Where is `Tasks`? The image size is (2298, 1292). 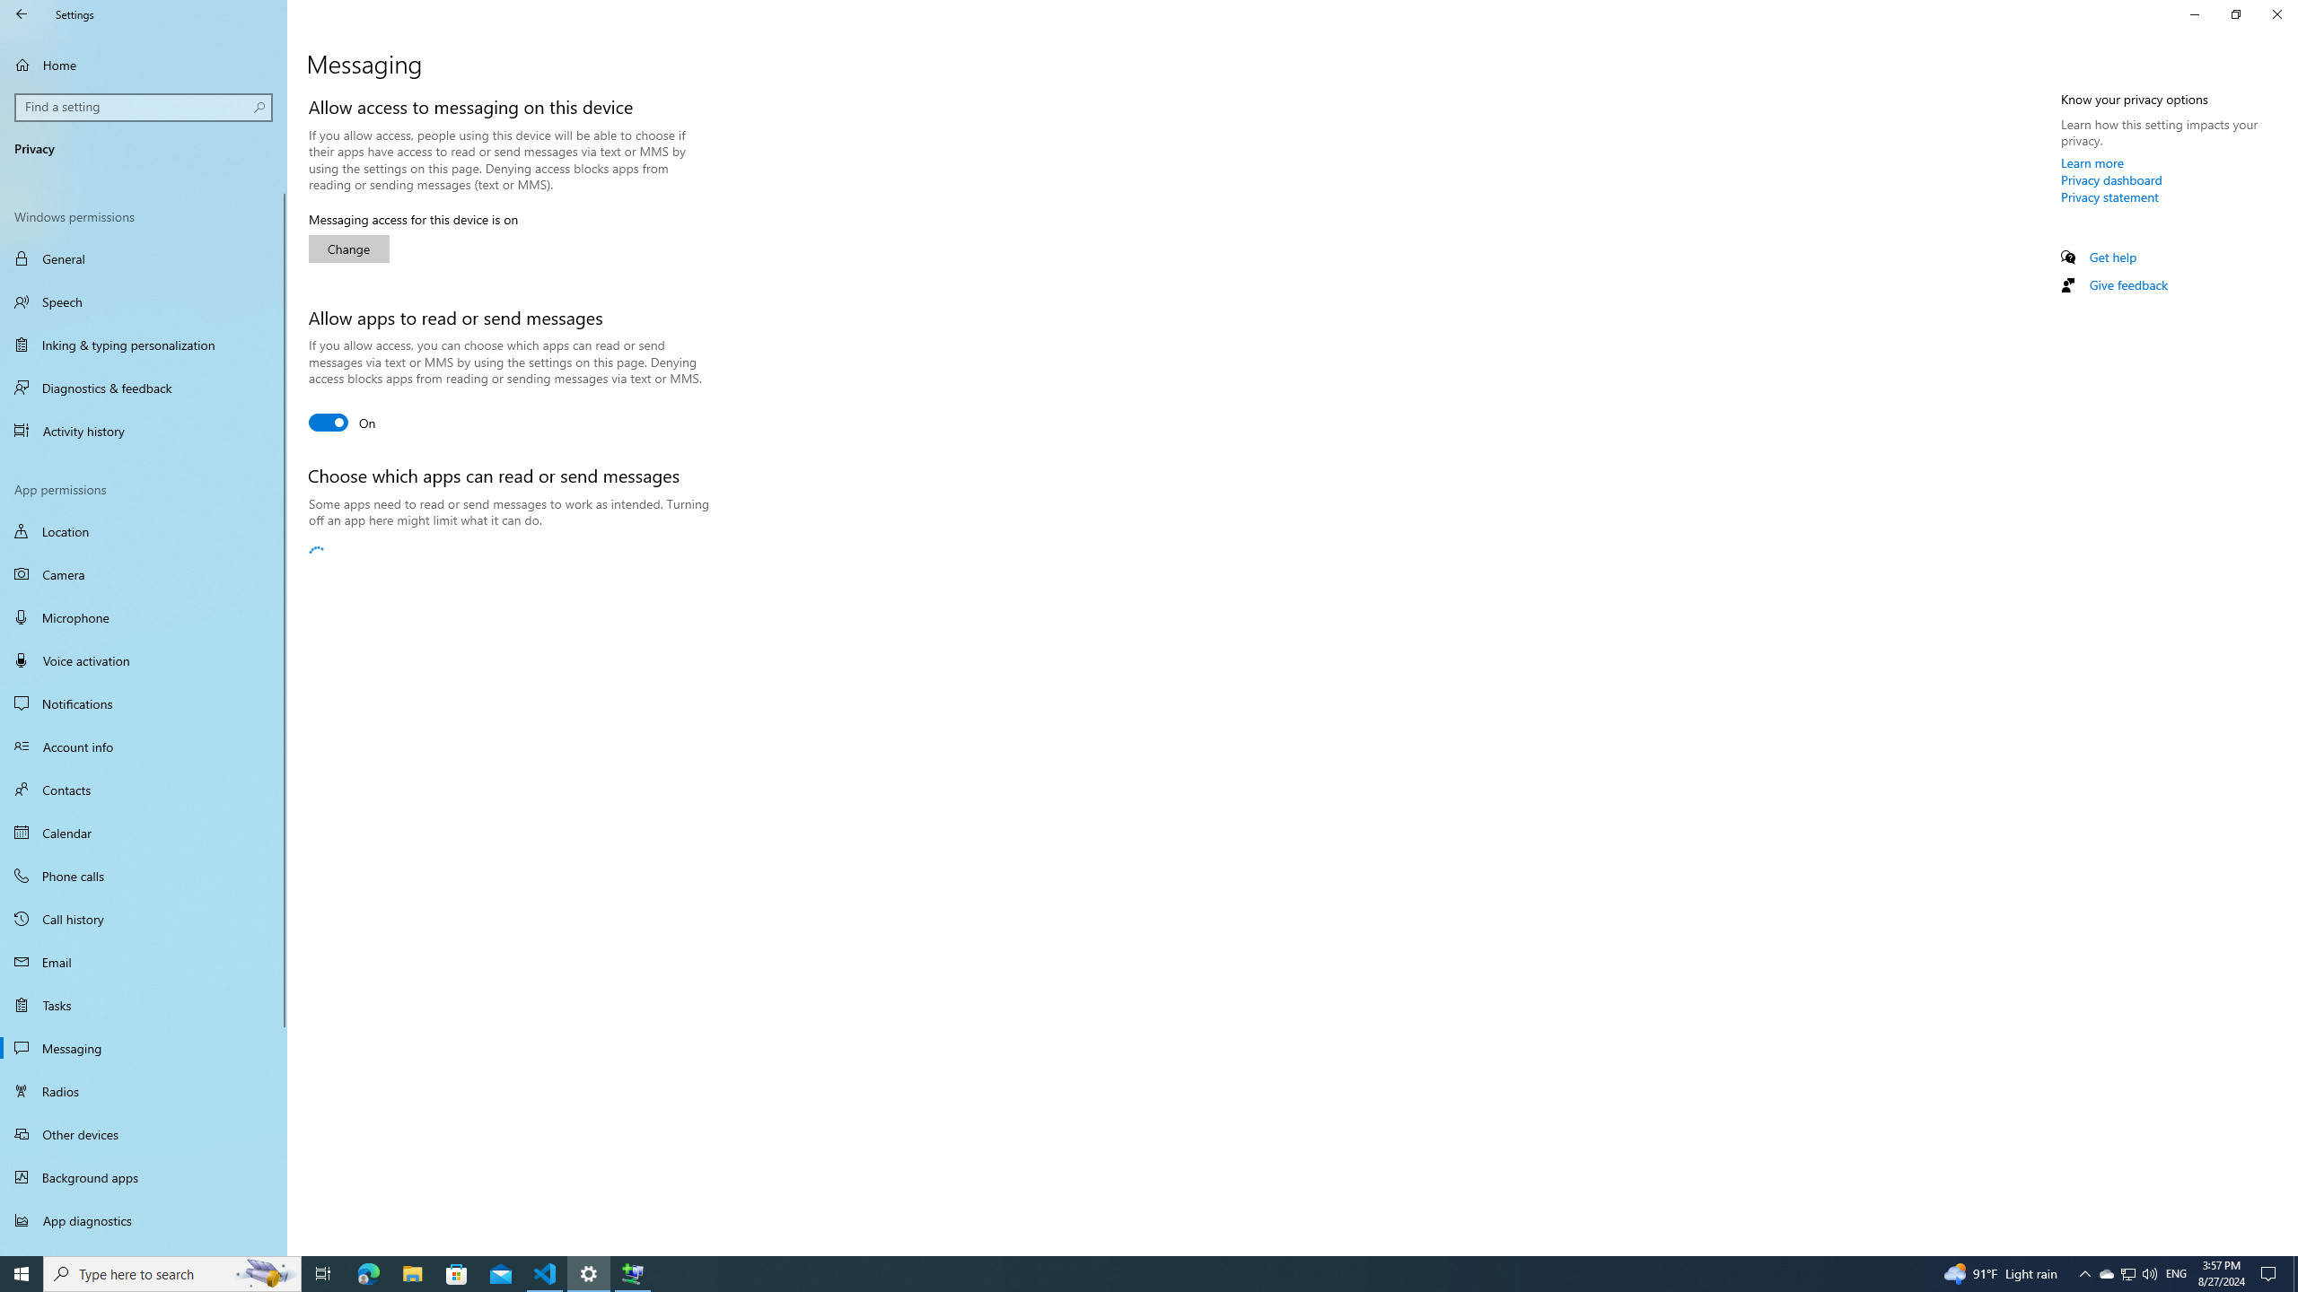
Tasks is located at coordinates (144, 1004).